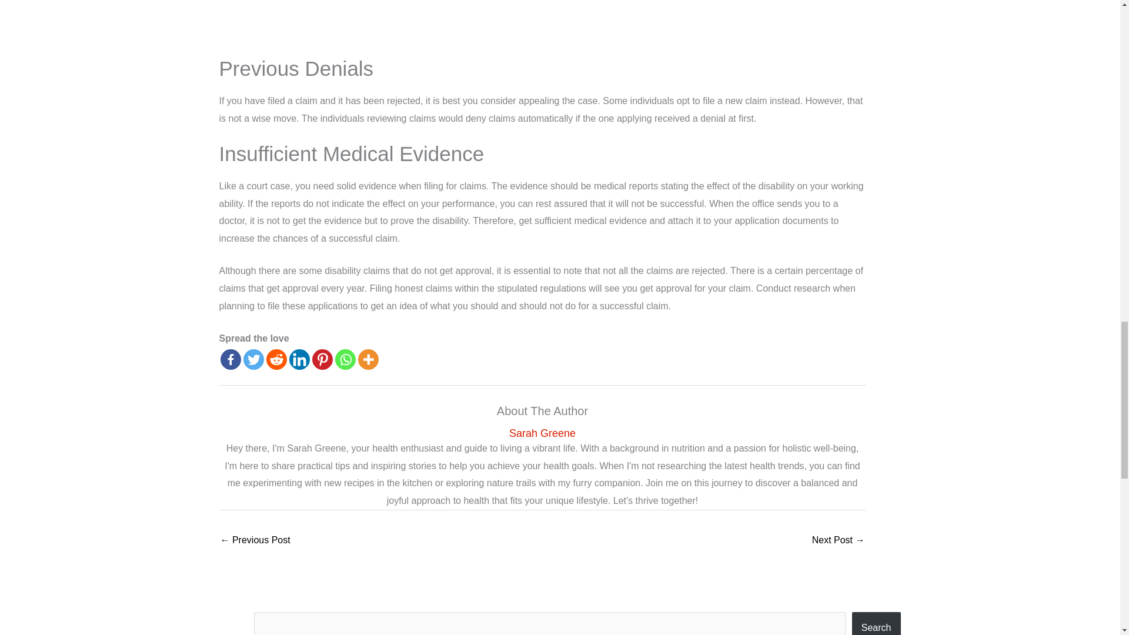 The width and height of the screenshot is (1129, 635). What do you see at coordinates (254, 359) in the screenshot?
I see `Twitter` at bounding box center [254, 359].